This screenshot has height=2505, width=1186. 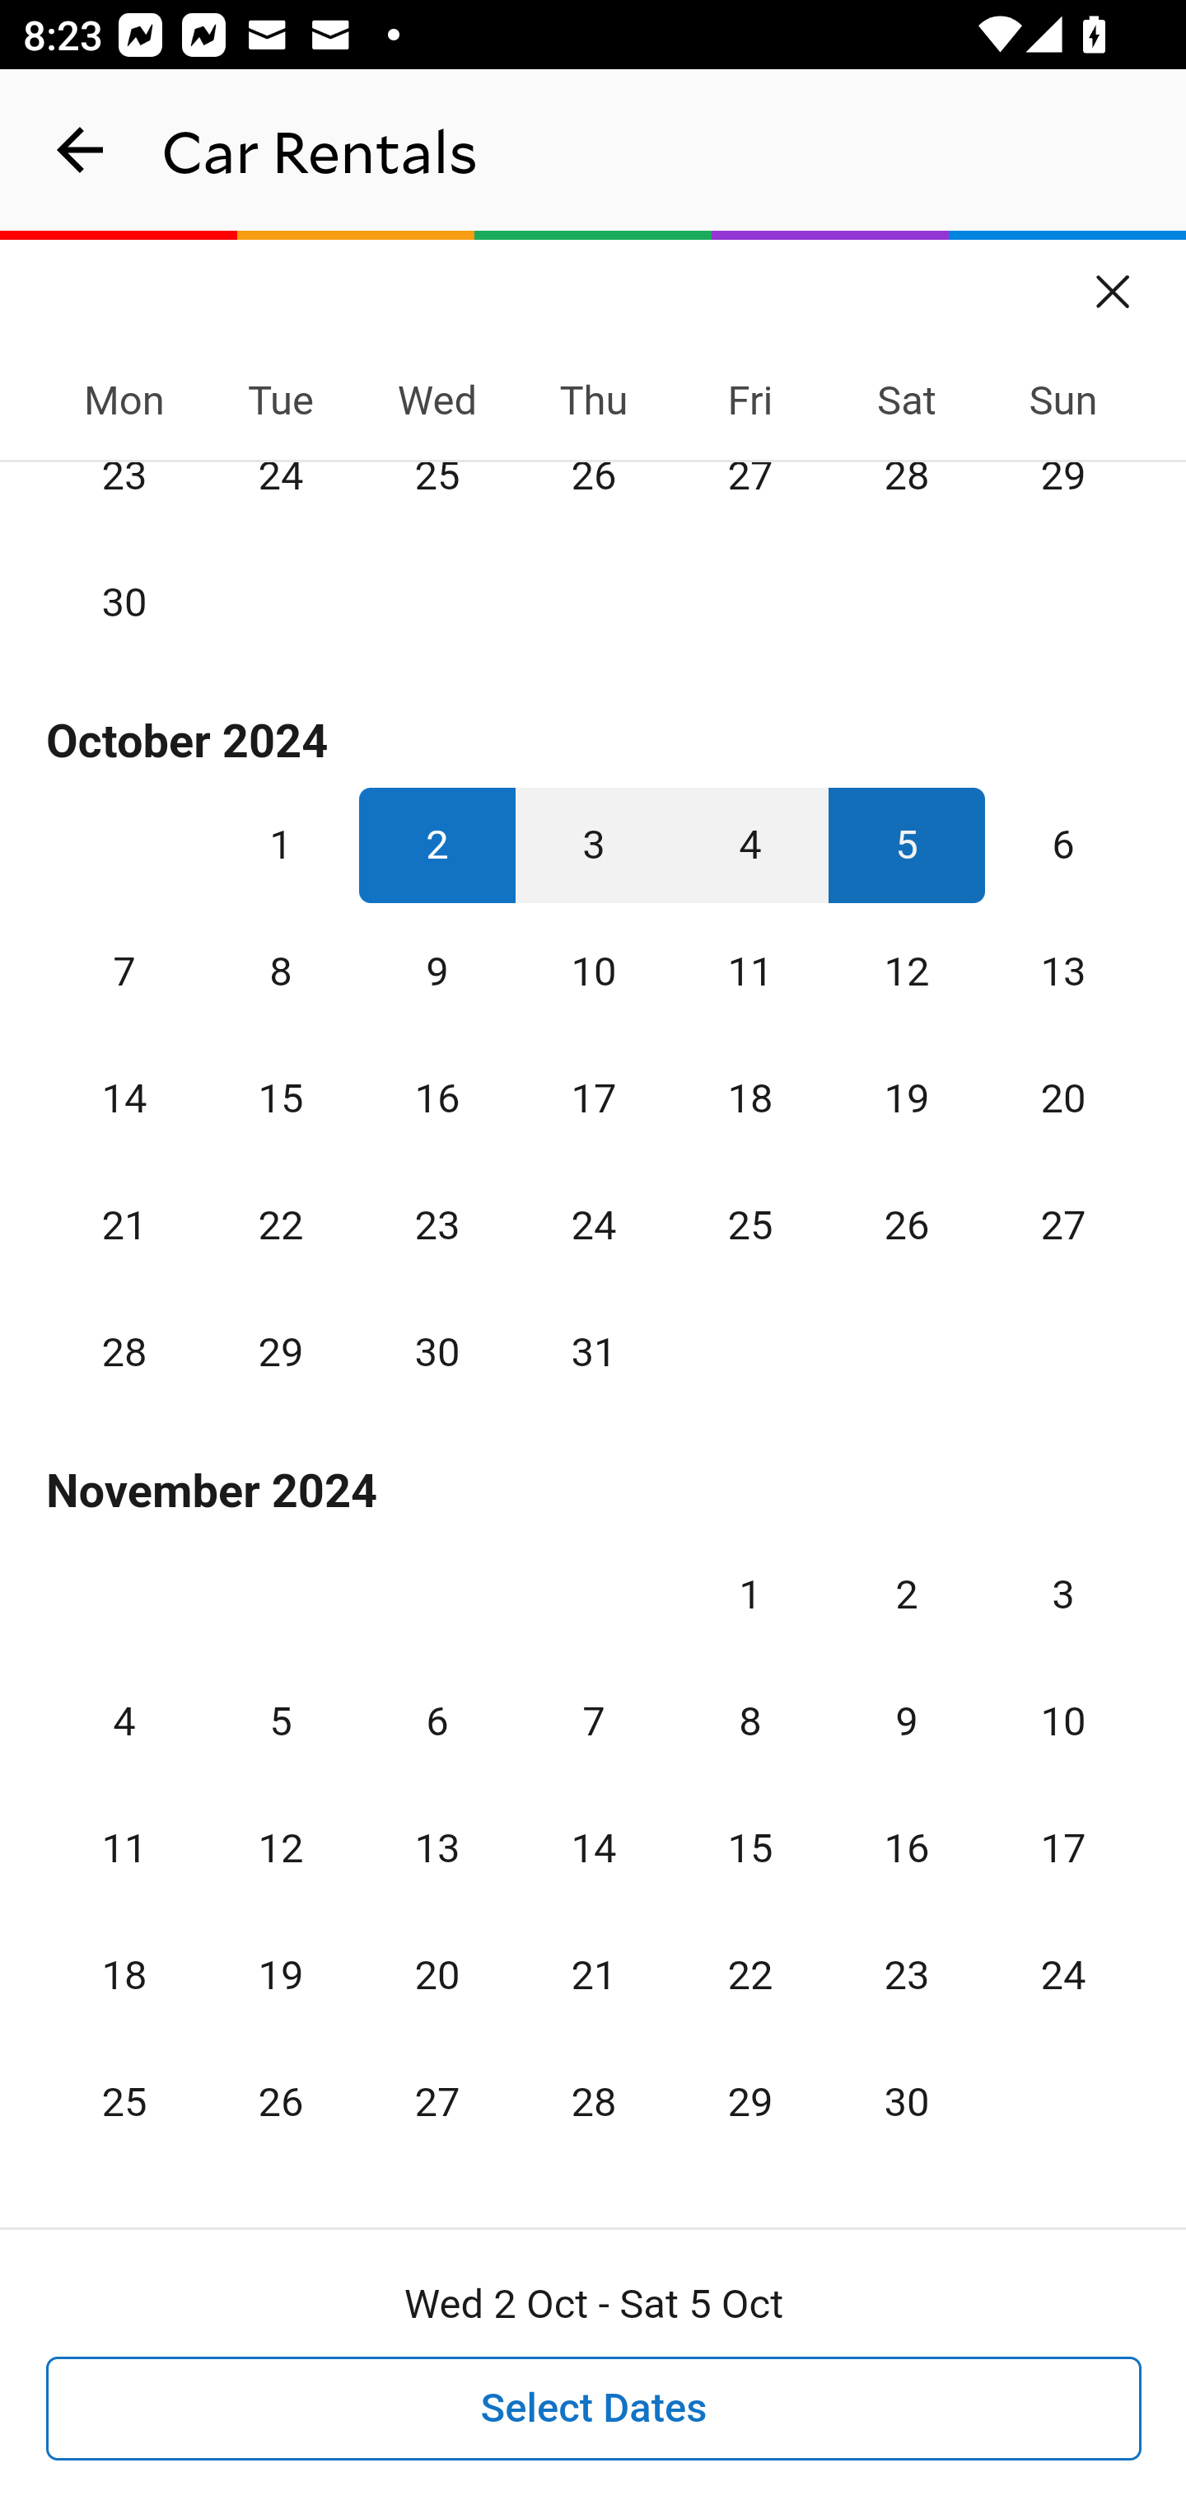 What do you see at coordinates (906, 1721) in the screenshot?
I see `9 November 2024` at bounding box center [906, 1721].